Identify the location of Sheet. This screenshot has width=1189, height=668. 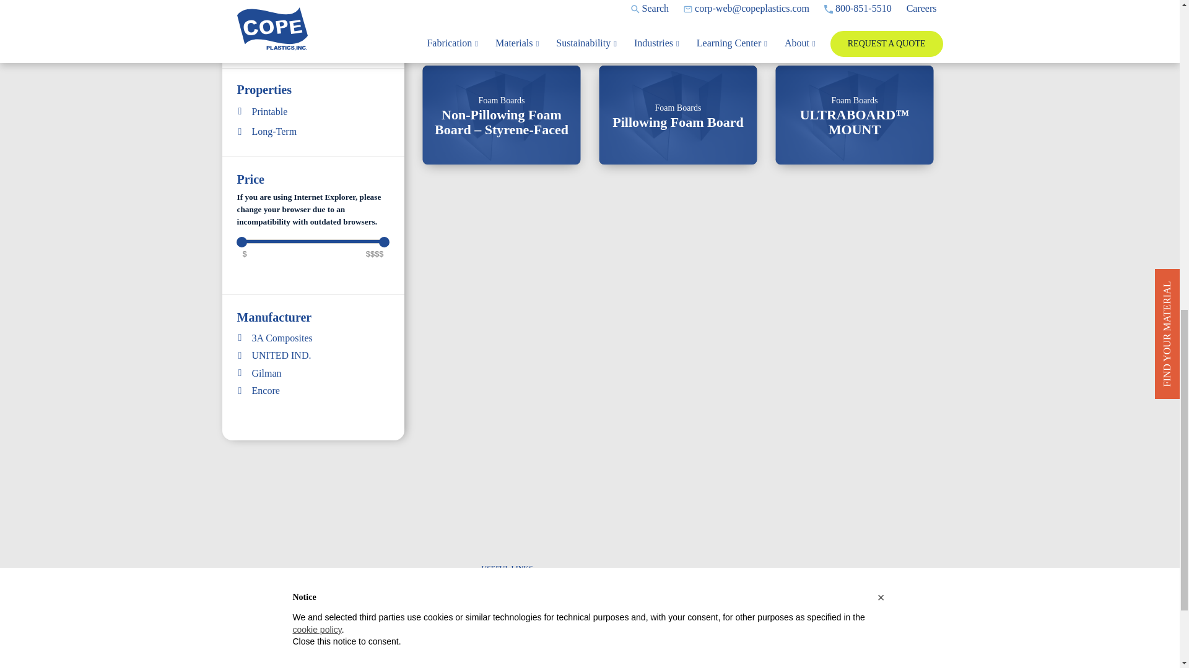
(285, 15).